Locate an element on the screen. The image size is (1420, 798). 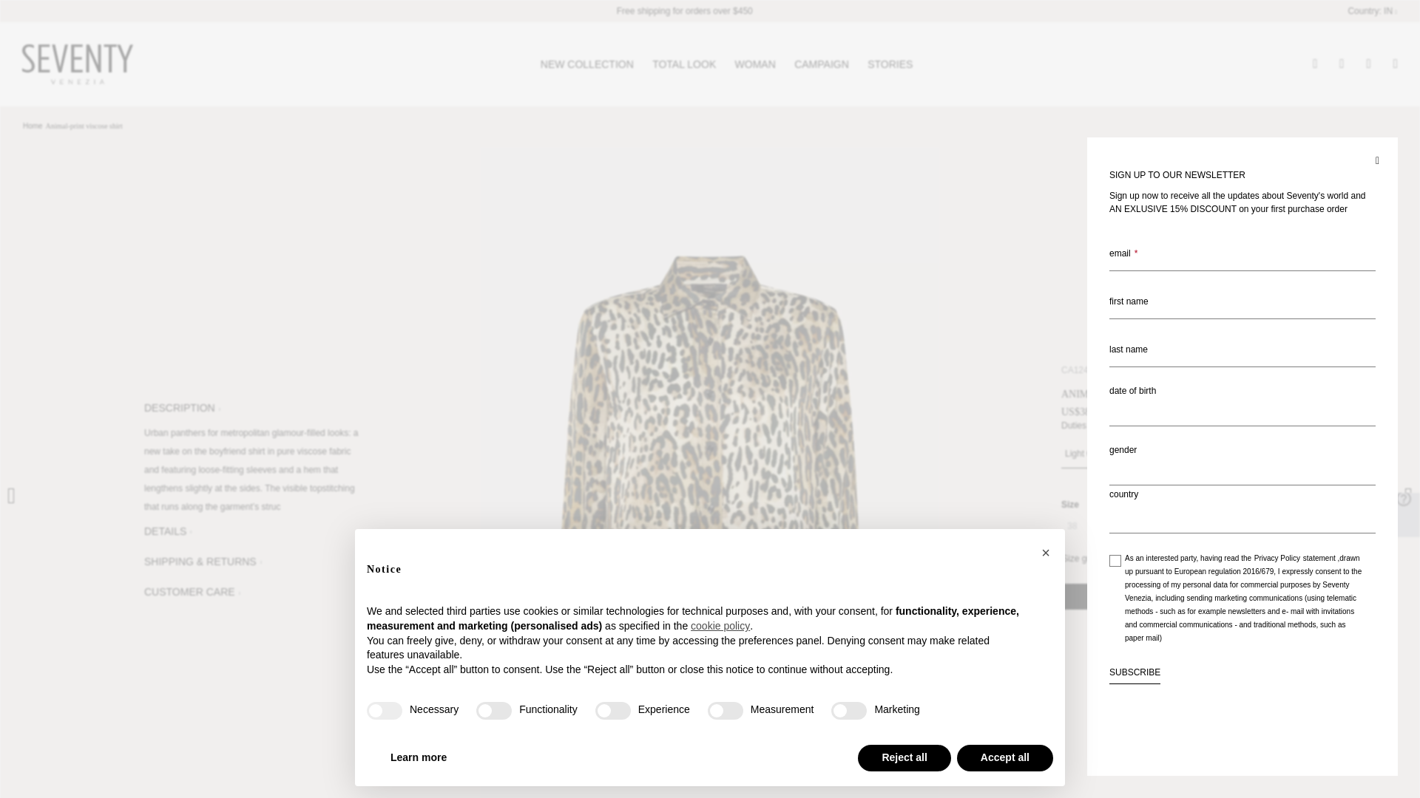
on is located at coordinates (1115, 560).